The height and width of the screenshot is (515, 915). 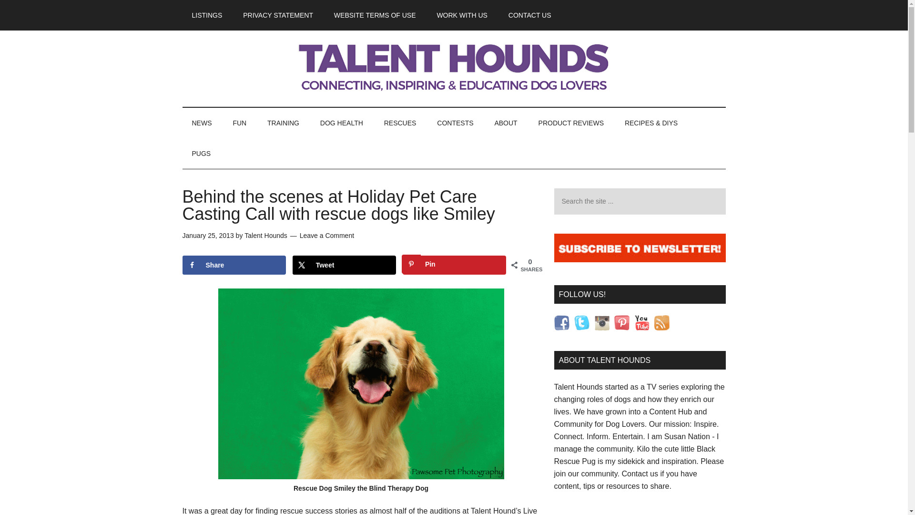 I want to click on NEWS, so click(x=202, y=123).